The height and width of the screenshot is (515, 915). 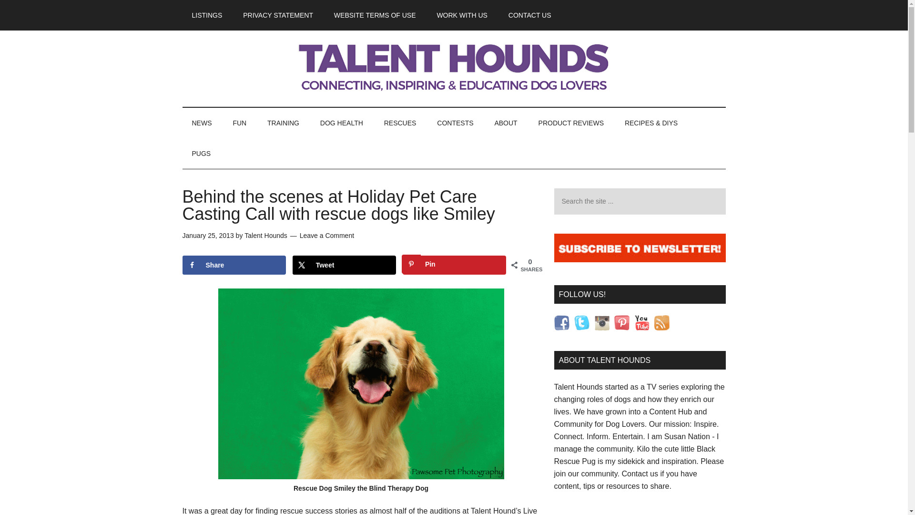 I want to click on NEWS, so click(x=202, y=123).